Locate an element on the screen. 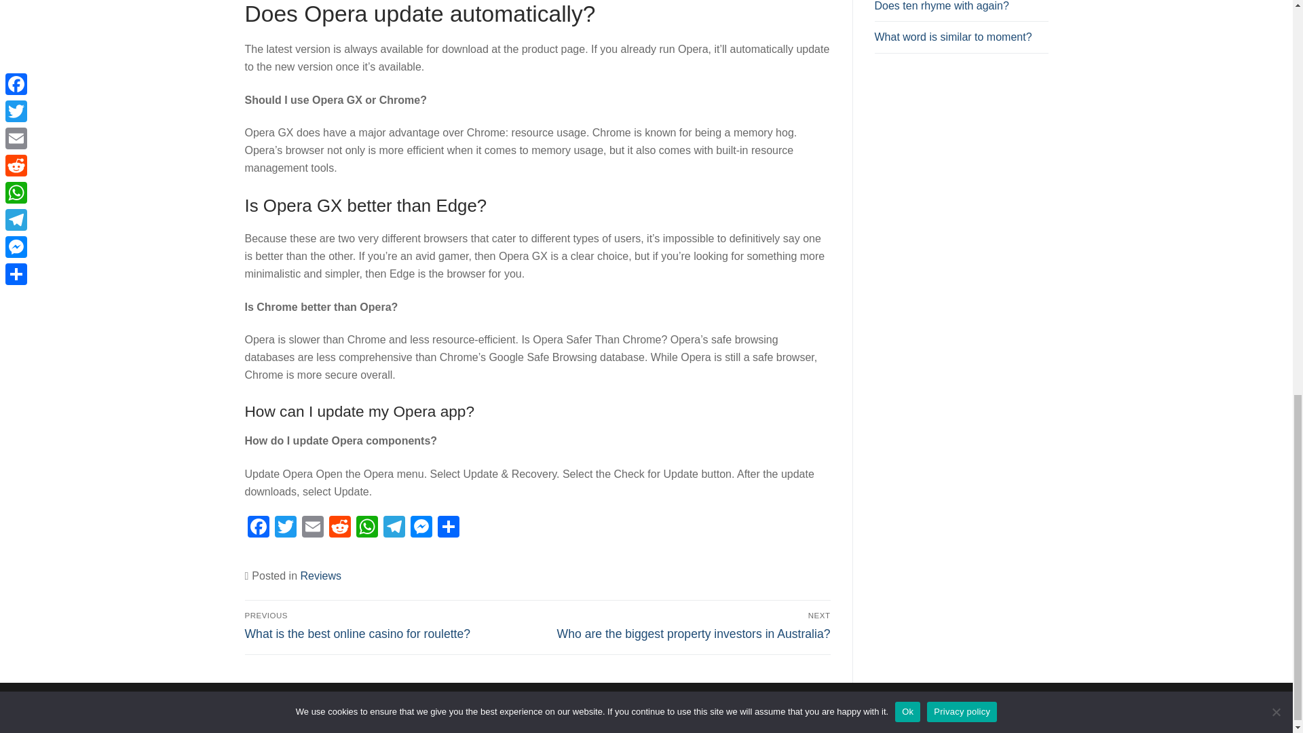  Telegram is located at coordinates (394, 528).